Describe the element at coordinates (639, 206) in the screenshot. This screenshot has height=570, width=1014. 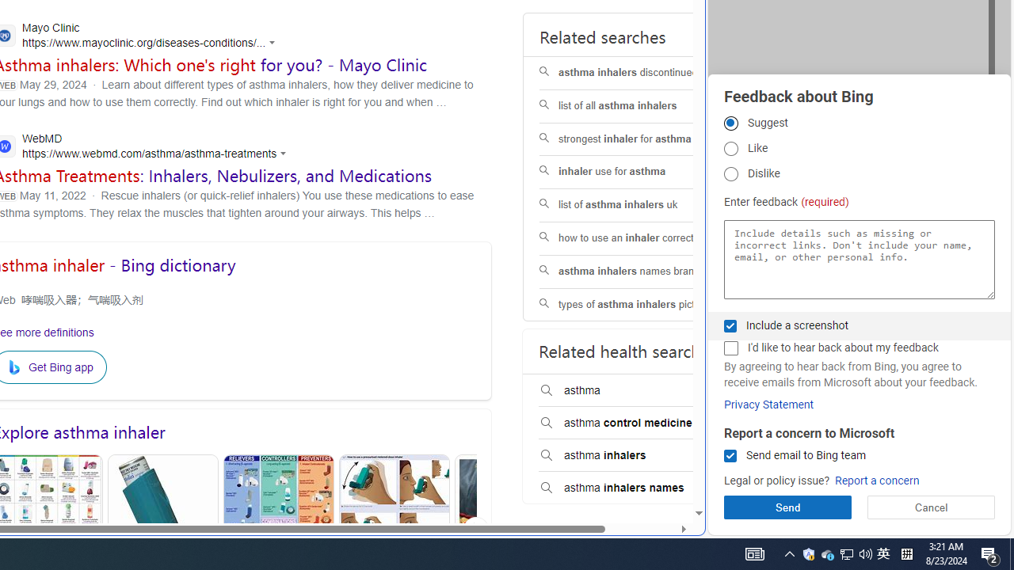
I see `list of asthma inhalers uk` at that location.